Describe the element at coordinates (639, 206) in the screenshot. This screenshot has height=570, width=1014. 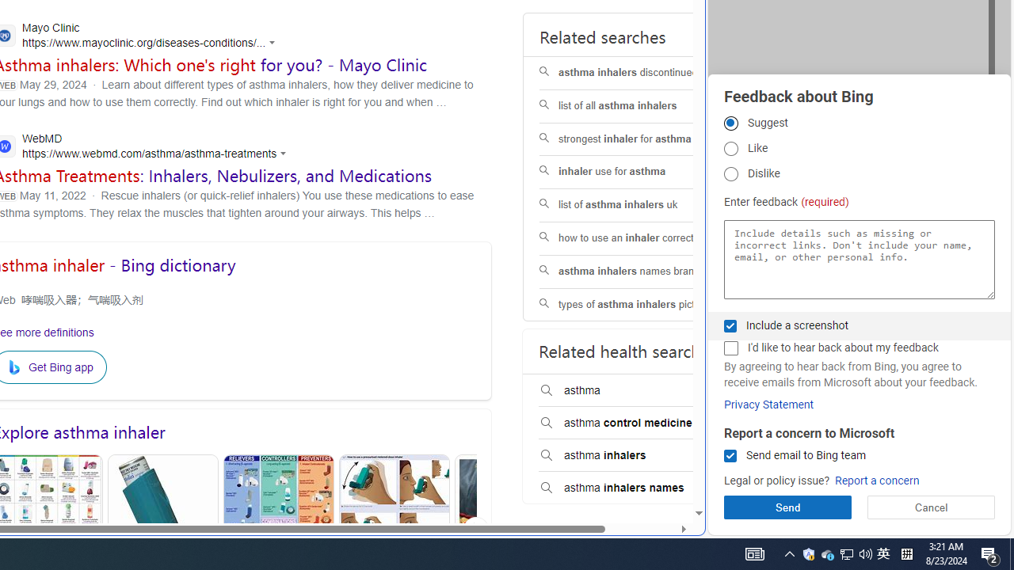
I see `list of asthma inhalers uk` at that location.